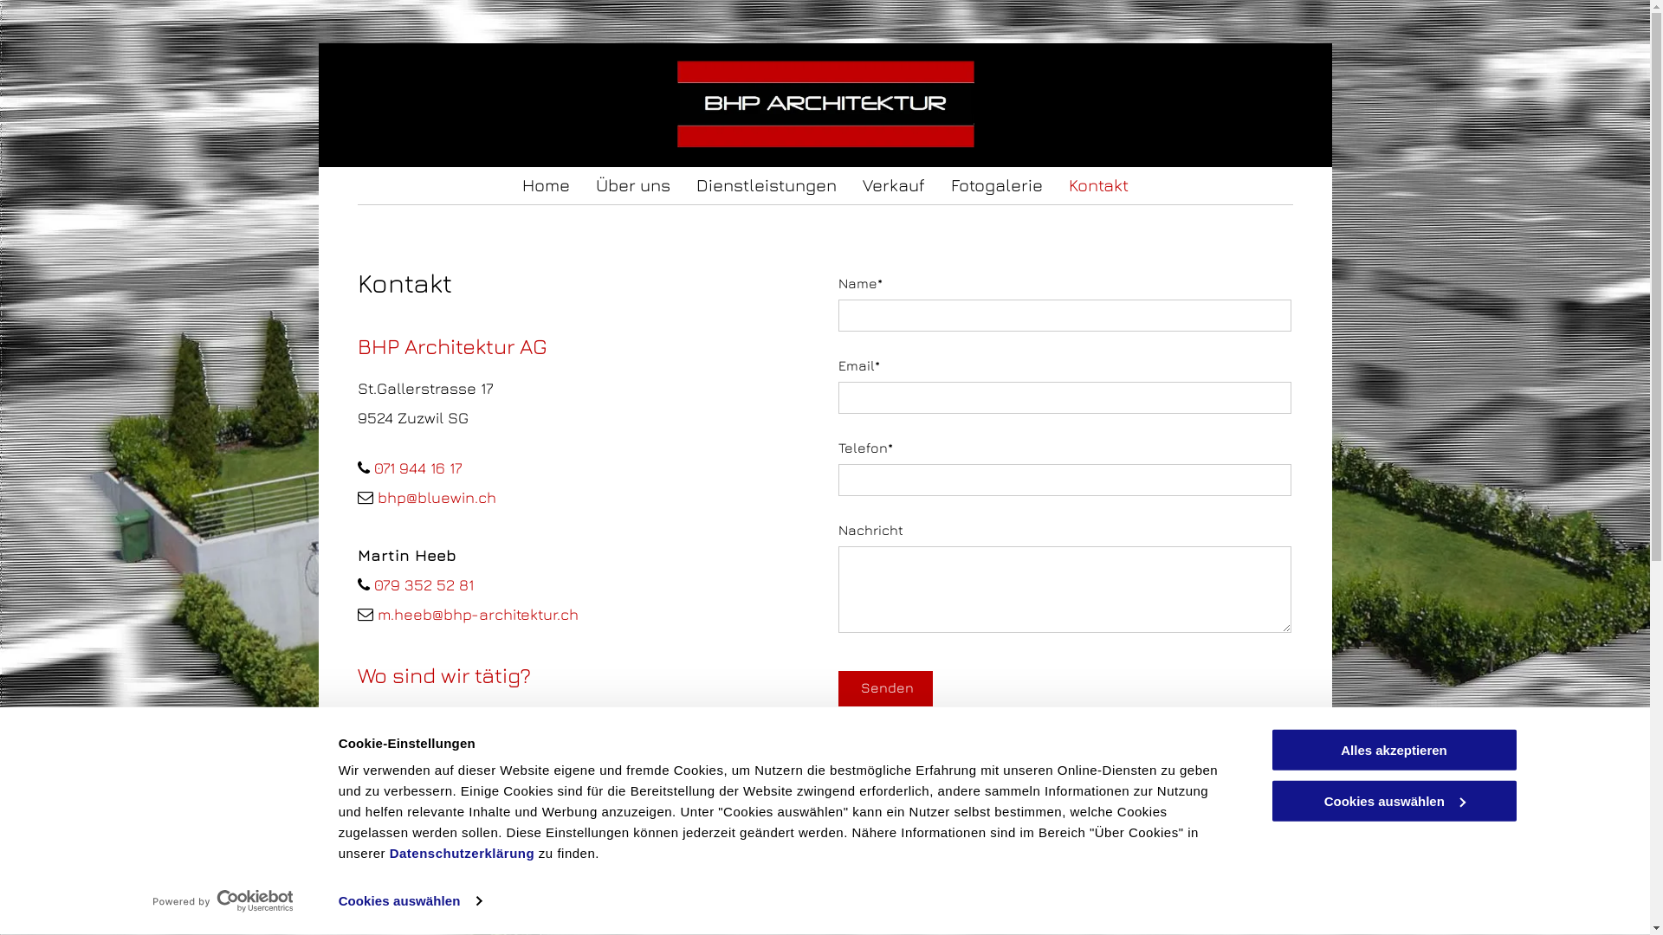 This screenshot has height=935, width=1663. Describe the element at coordinates (1394, 750) in the screenshot. I see `Alles akzeptieren` at that location.